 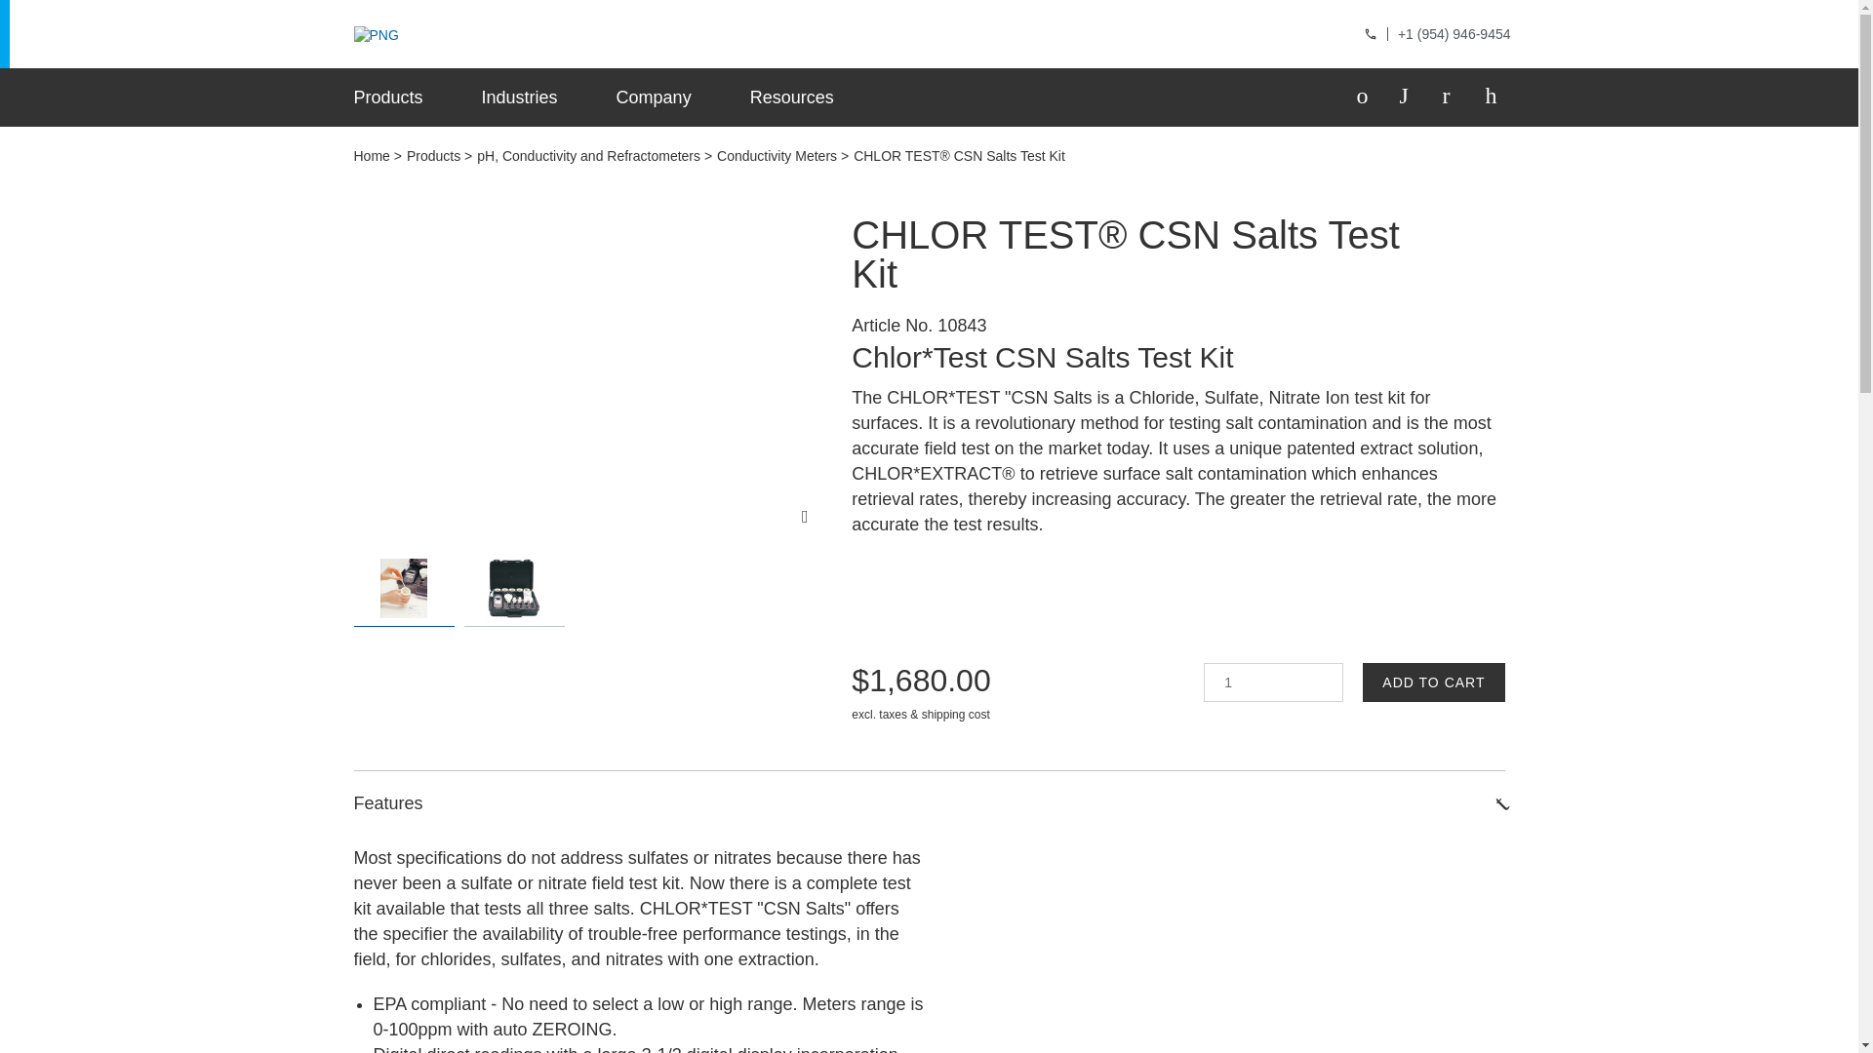 I want to click on Products, so click(x=439, y=156).